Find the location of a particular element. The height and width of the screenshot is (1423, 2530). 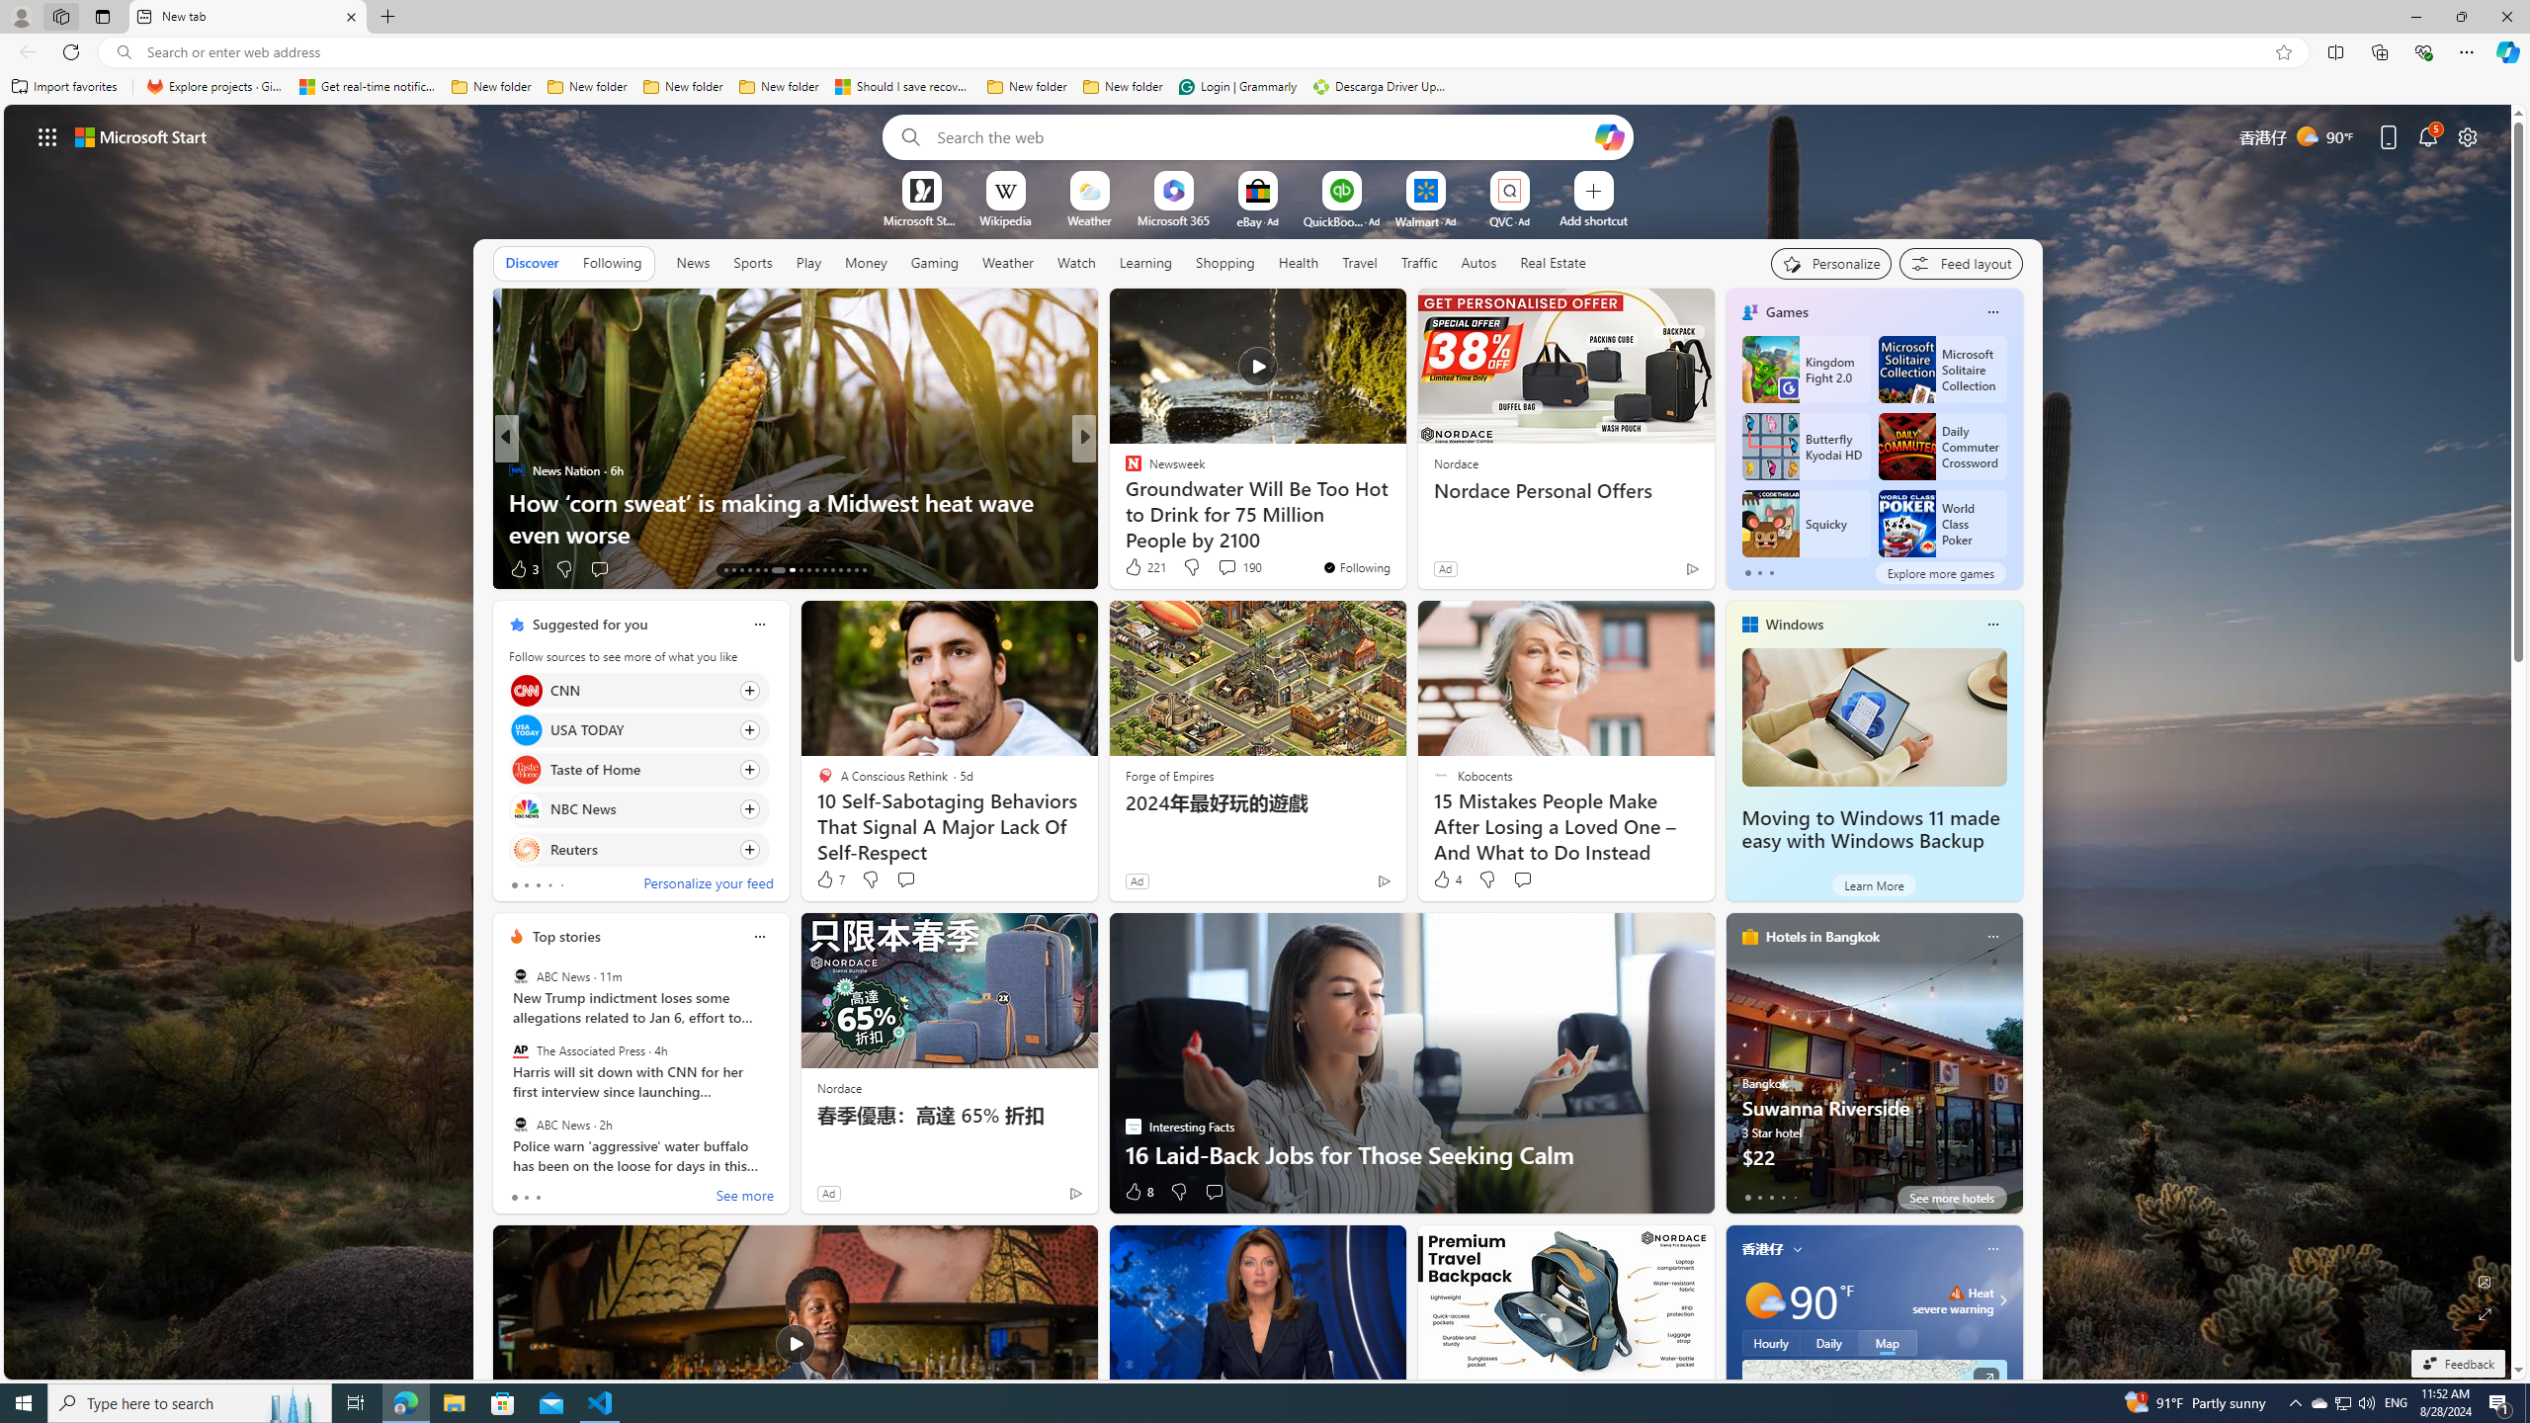

CNN is located at coordinates (526, 690).